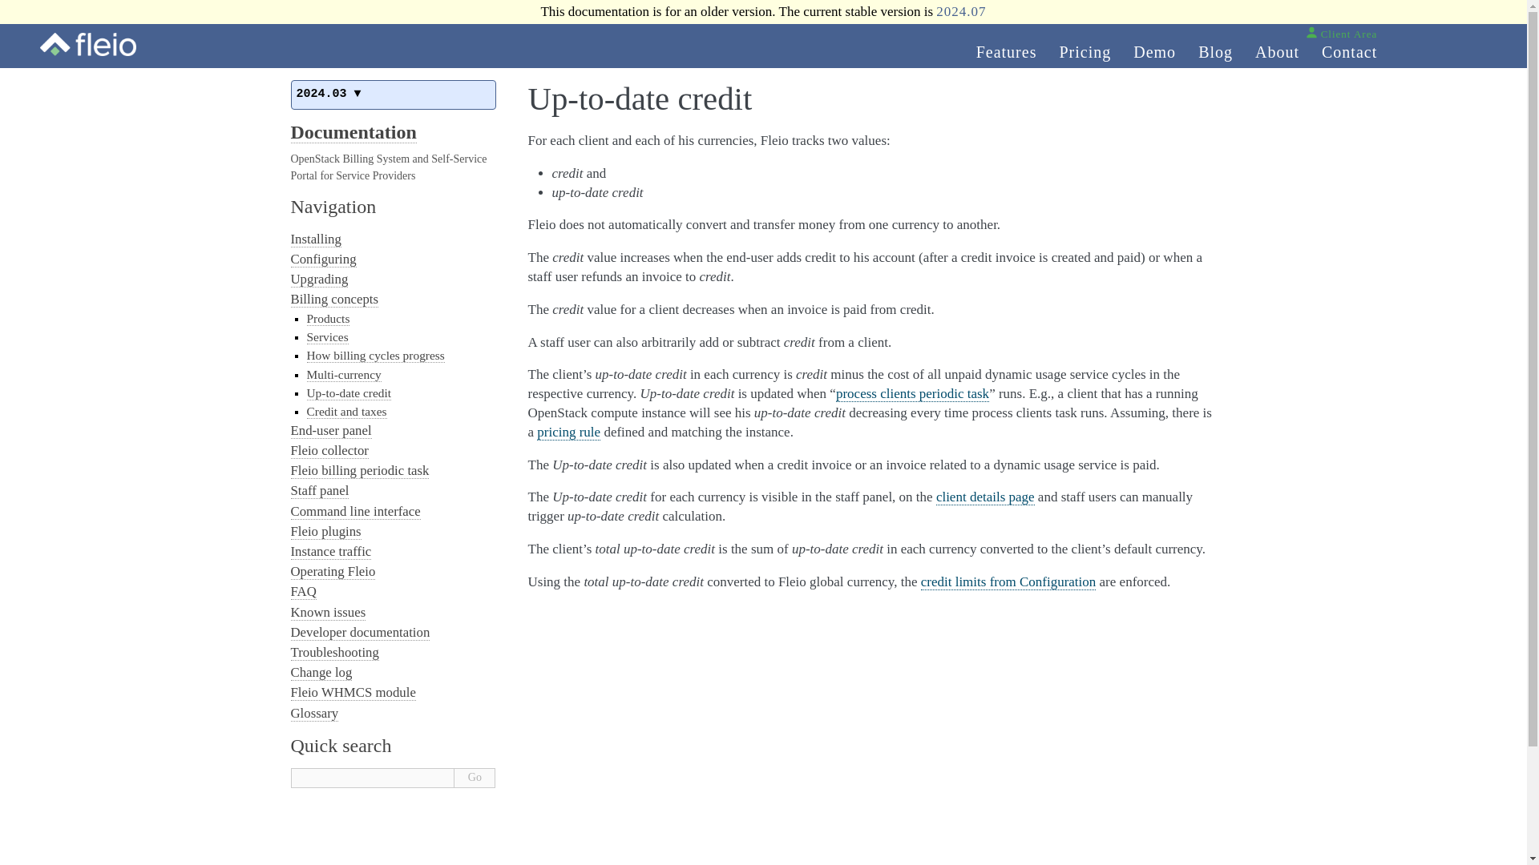 Image resolution: width=1539 pixels, height=865 pixels. I want to click on Demo, so click(1154, 45).